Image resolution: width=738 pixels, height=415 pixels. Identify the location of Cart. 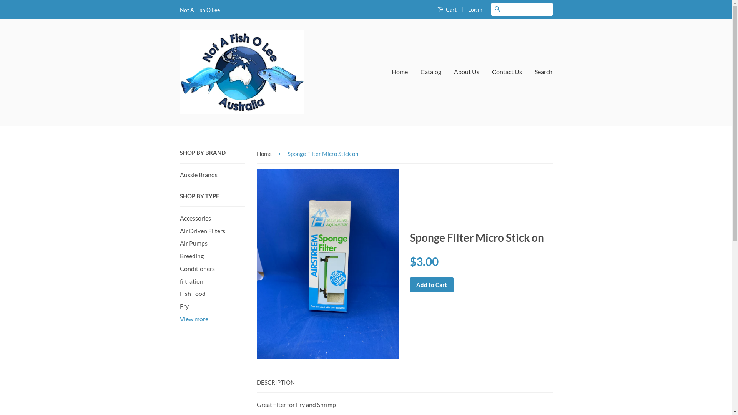
(447, 9).